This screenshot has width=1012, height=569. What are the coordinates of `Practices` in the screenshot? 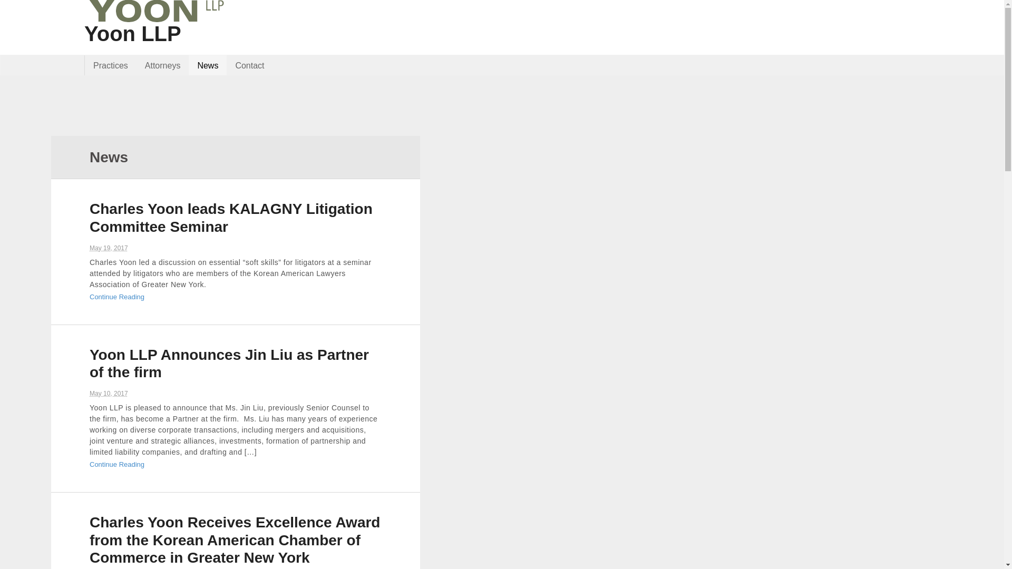 It's located at (111, 65).